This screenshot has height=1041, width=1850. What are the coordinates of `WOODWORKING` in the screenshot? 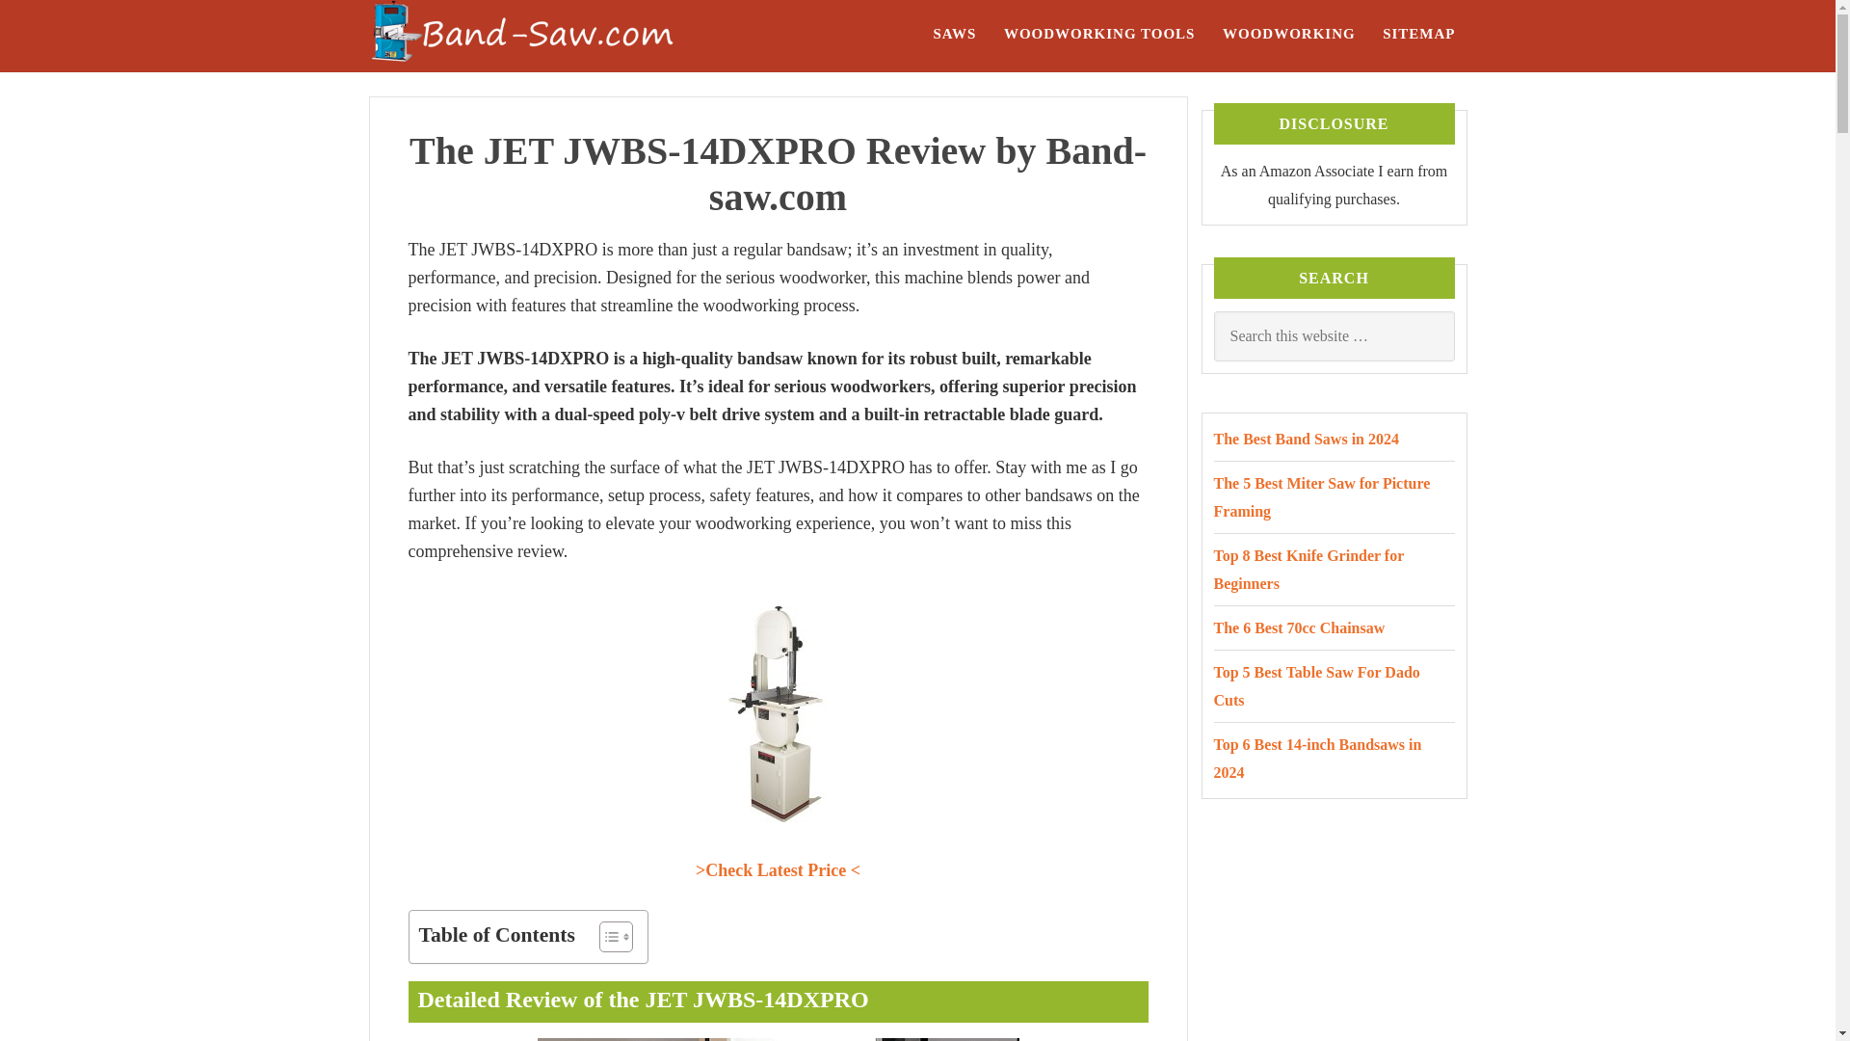 It's located at (1289, 33).